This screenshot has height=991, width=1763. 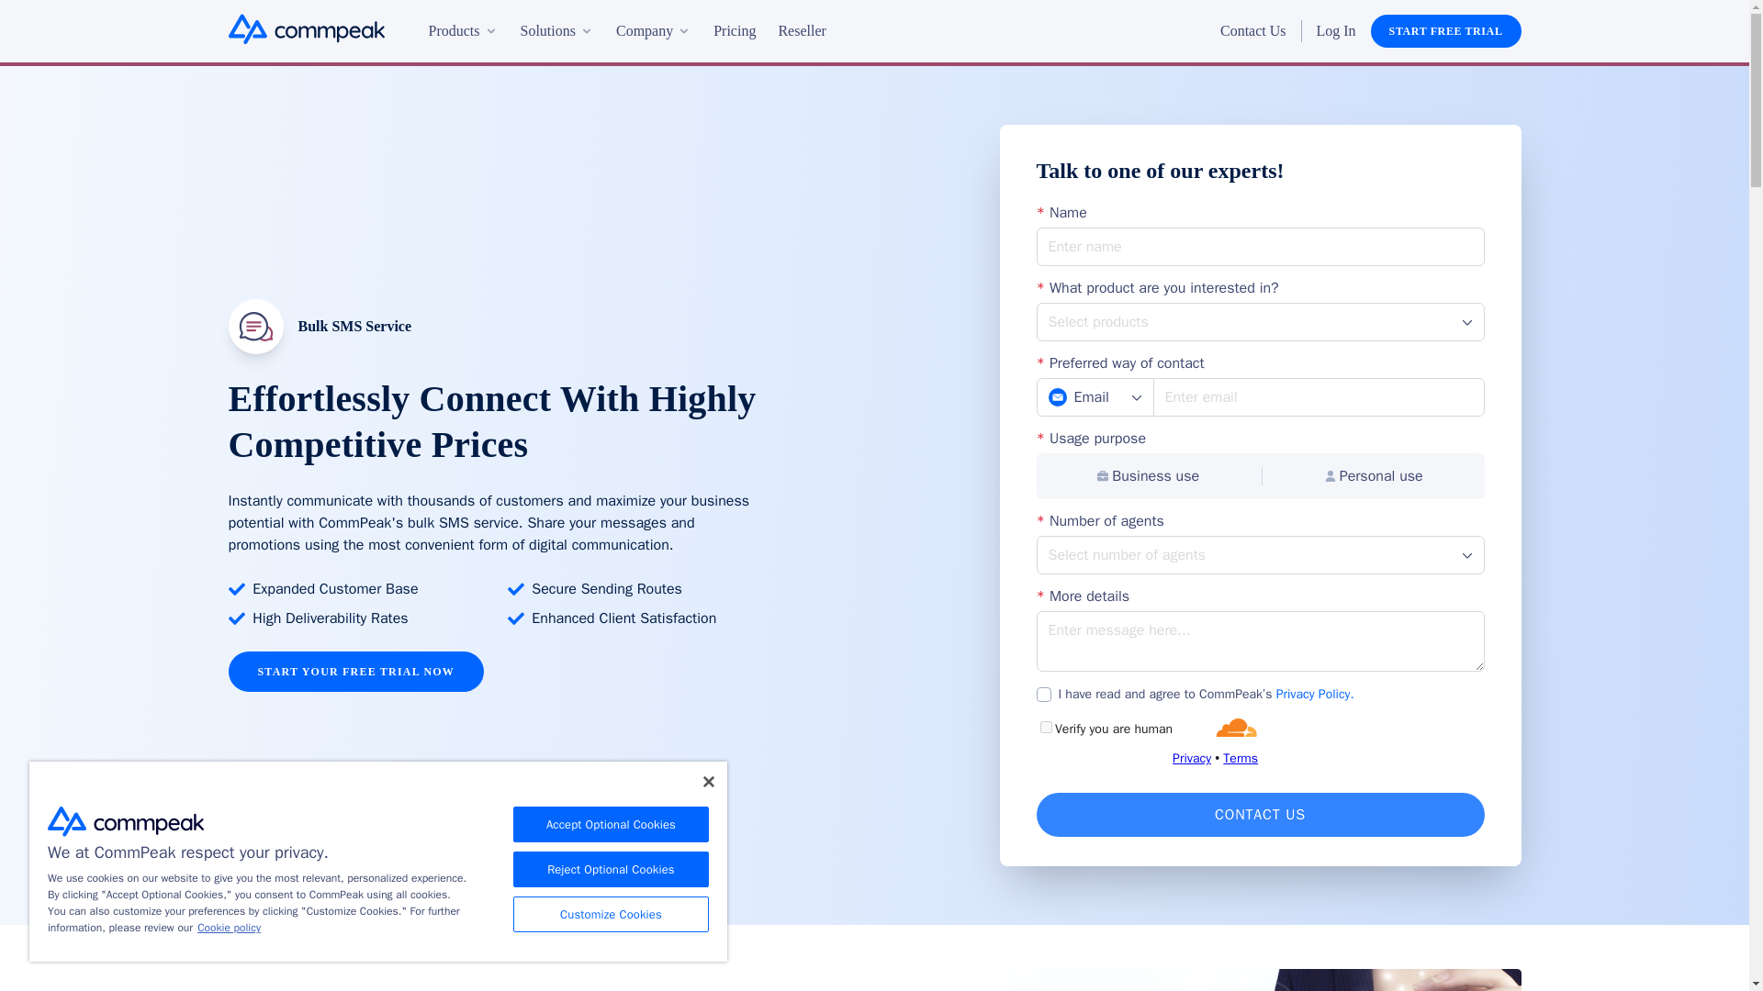 I want to click on Company, so click(x=653, y=31).